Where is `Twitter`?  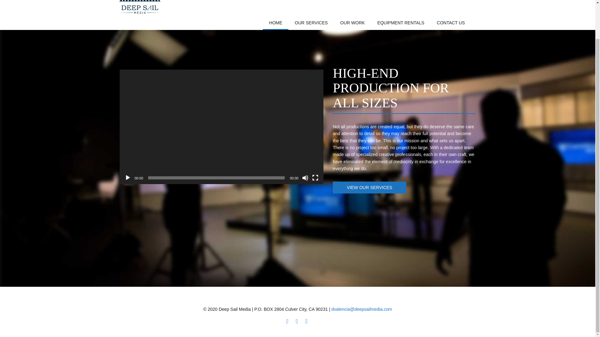
Twitter is located at coordinates (297, 321).